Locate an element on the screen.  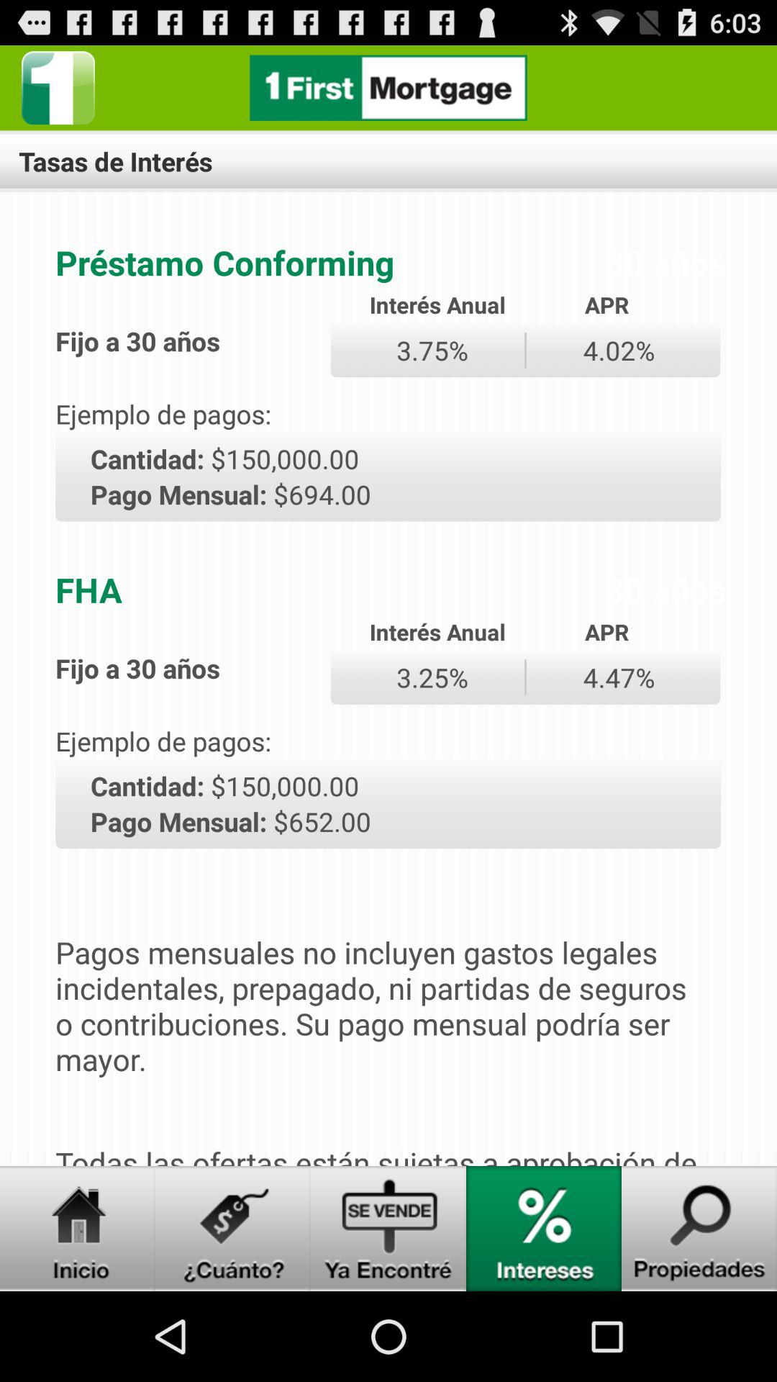
open a menu is located at coordinates (233, 1229).